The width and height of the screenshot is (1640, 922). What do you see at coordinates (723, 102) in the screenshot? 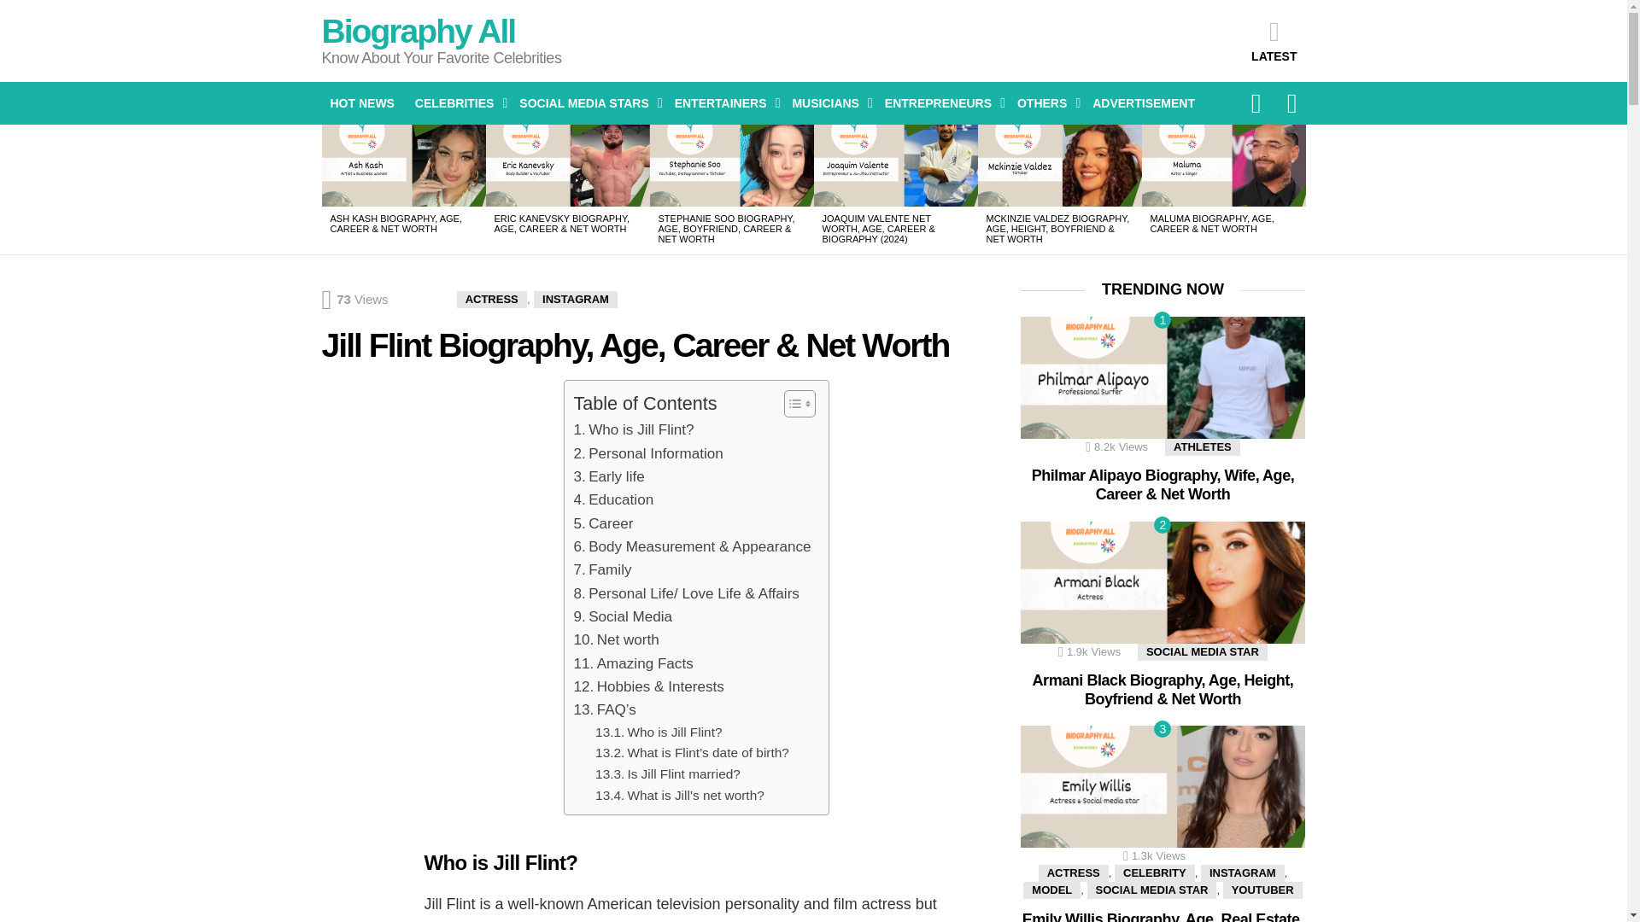
I see `ENTERTAINERS` at bounding box center [723, 102].